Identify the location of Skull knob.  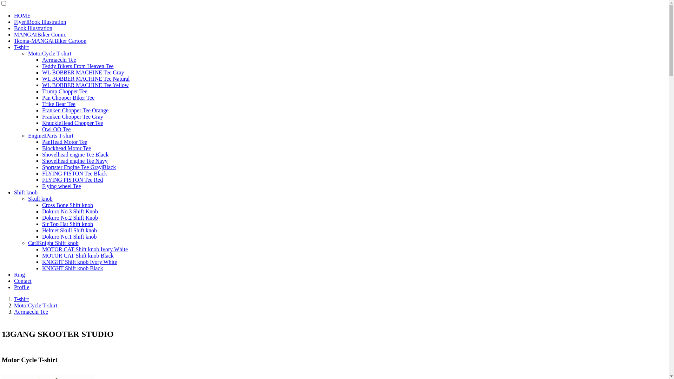
(40, 199).